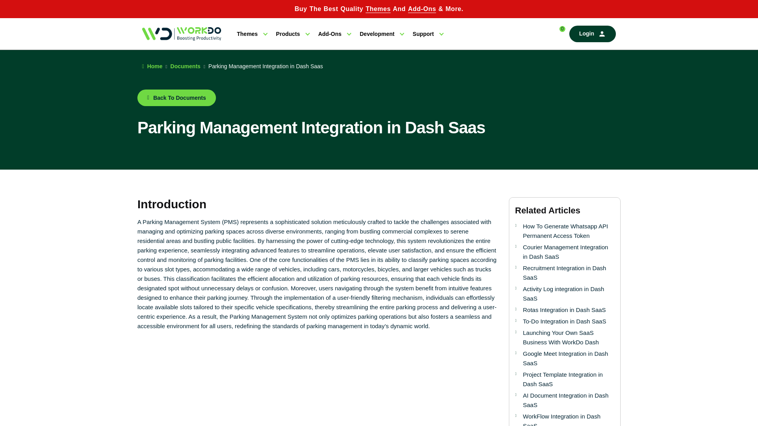 The height and width of the screenshot is (426, 758). What do you see at coordinates (568, 379) in the screenshot?
I see `Project Template Integration in Dash SaaS` at bounding box center [568, 379].